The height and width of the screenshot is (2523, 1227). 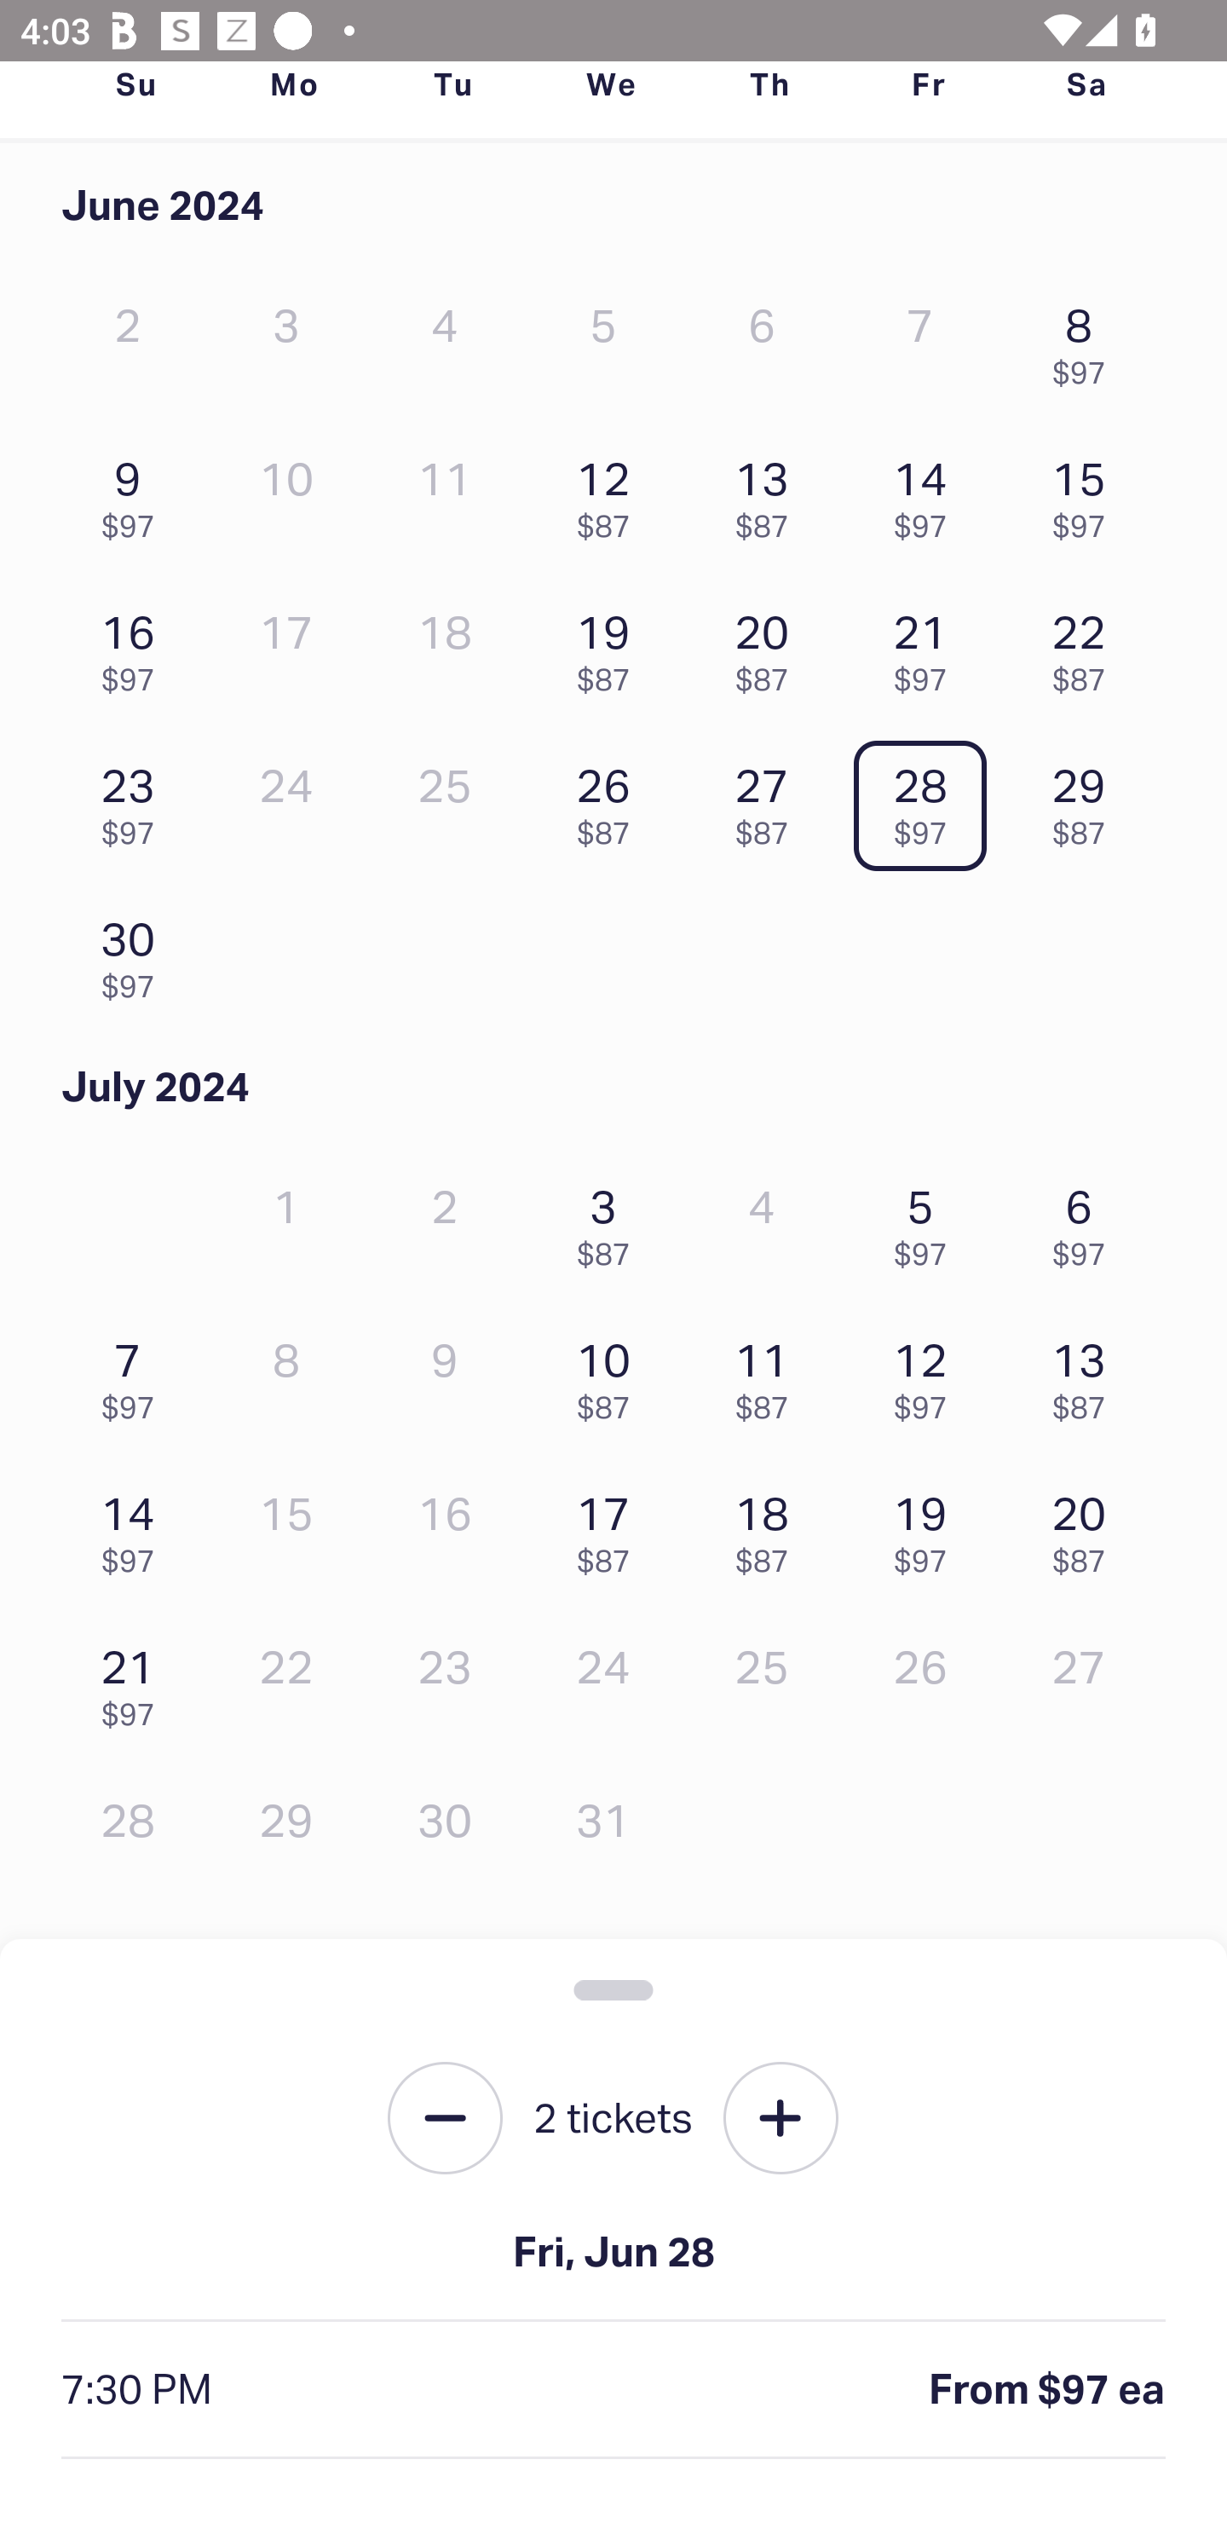 What do you see at coordinates (928, 1527) in the screenshot?
I see `19 $97` at bounding box center [928, 1527].